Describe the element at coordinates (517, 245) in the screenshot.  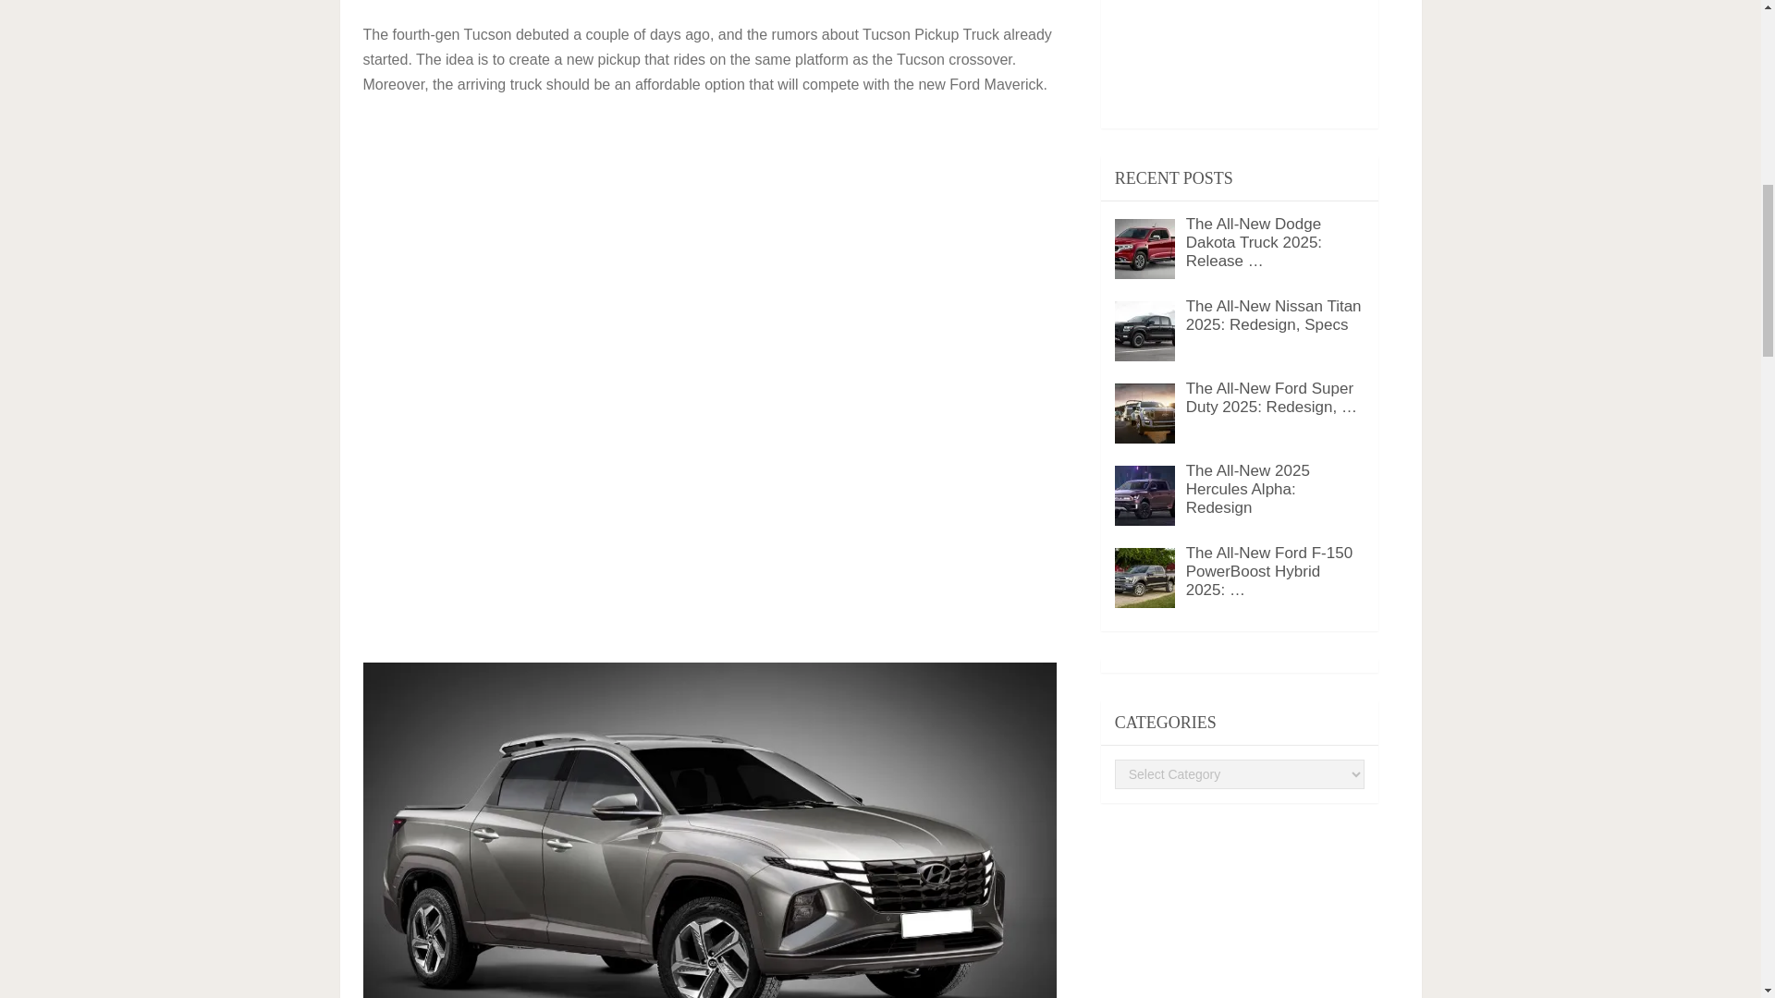
I see `Advertisement` at that location.